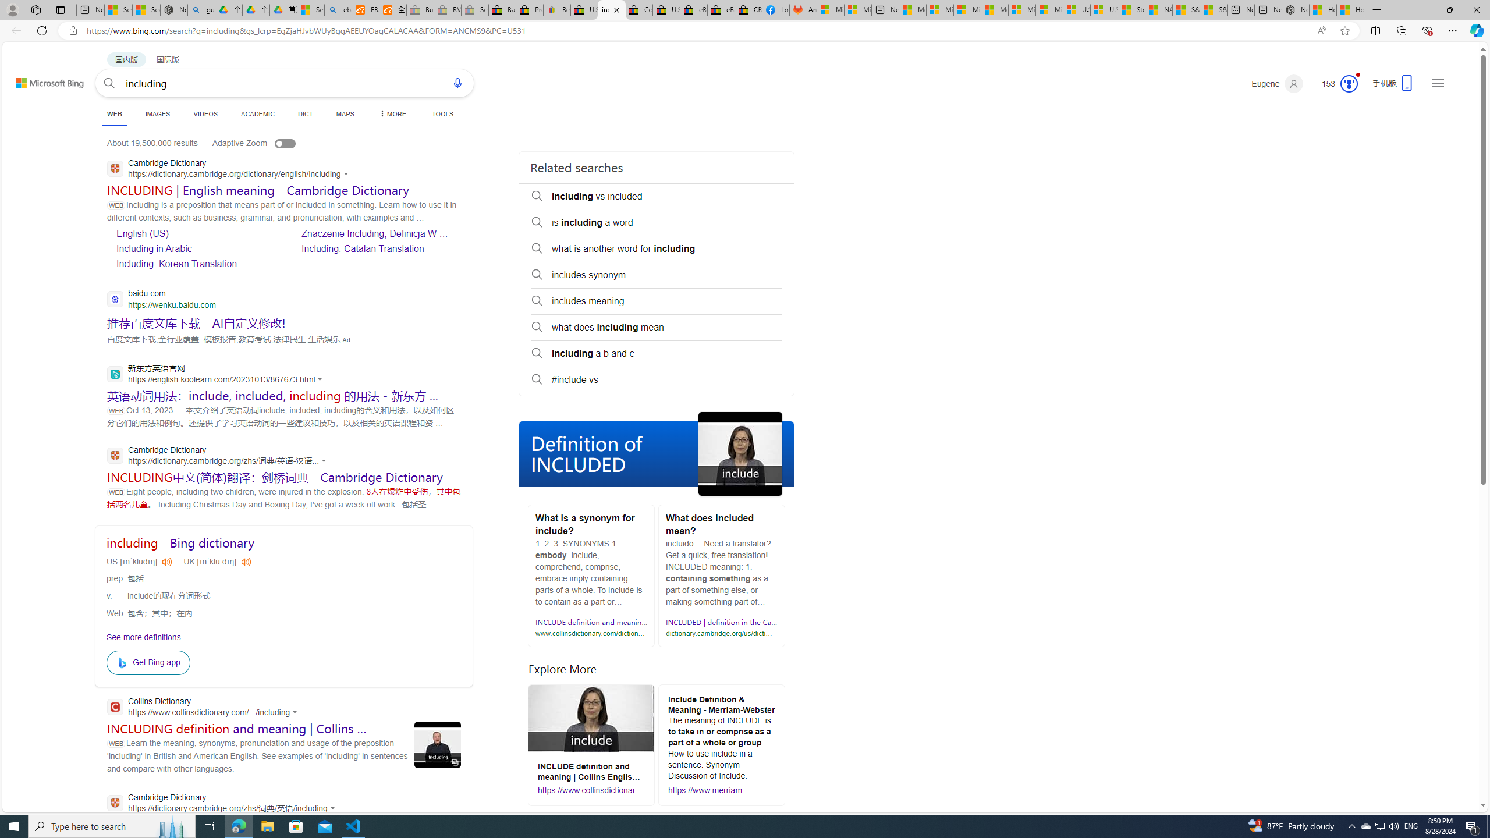 The width and height of the screenshot is (1490, 838). I want to click on Buy Auto Parts & Accessories | eBay - Sleeping, so click(421, 10).